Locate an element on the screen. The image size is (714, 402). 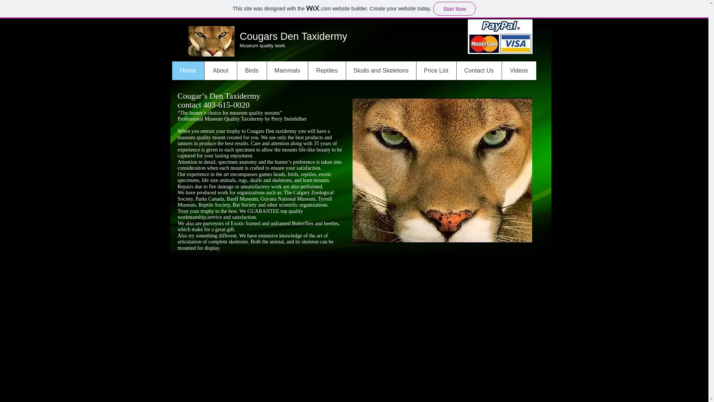
Birds is located at coordinates (251, 71).